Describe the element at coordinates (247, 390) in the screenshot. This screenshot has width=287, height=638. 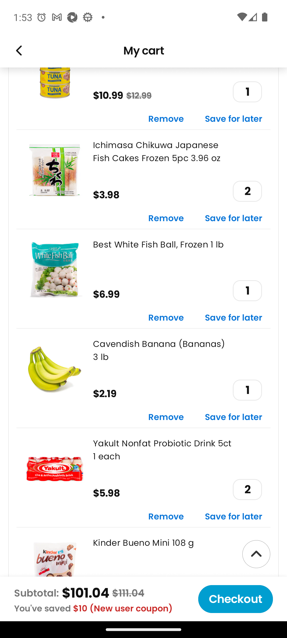
I see `1` at that location.